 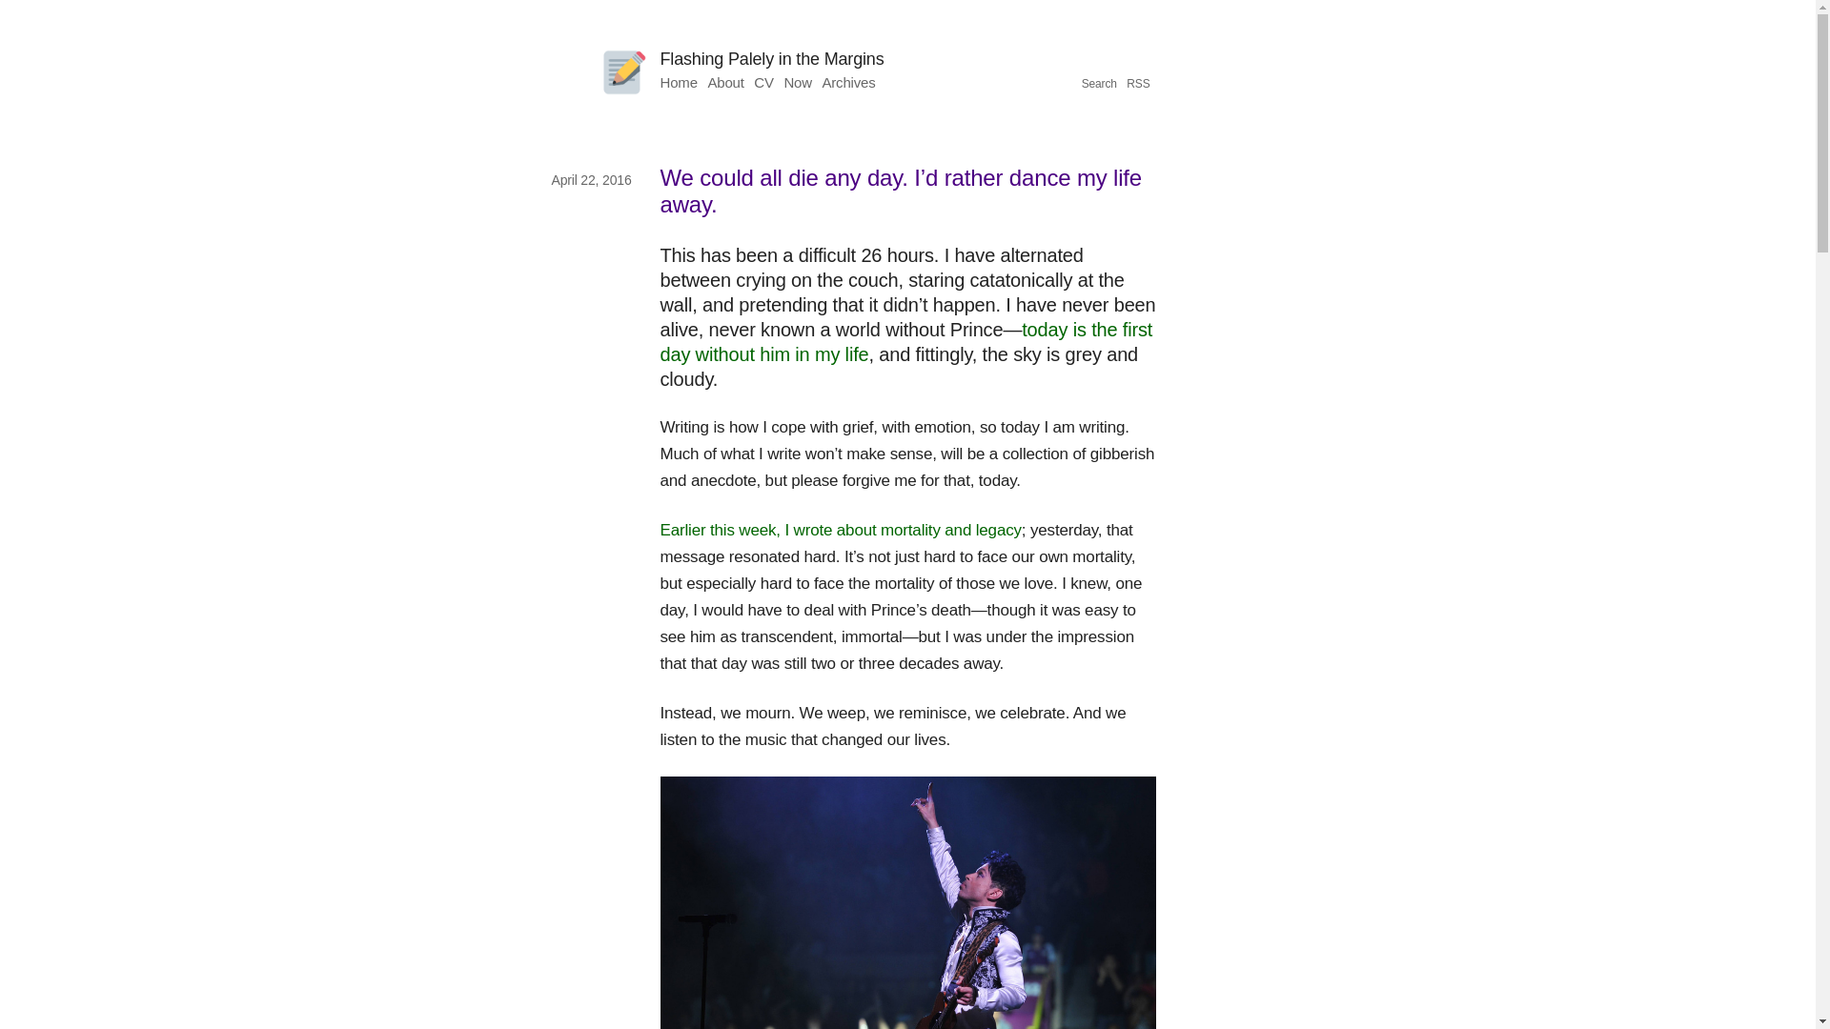 I want to click on today is the first day without him in my life, so click(x=905, y=342).